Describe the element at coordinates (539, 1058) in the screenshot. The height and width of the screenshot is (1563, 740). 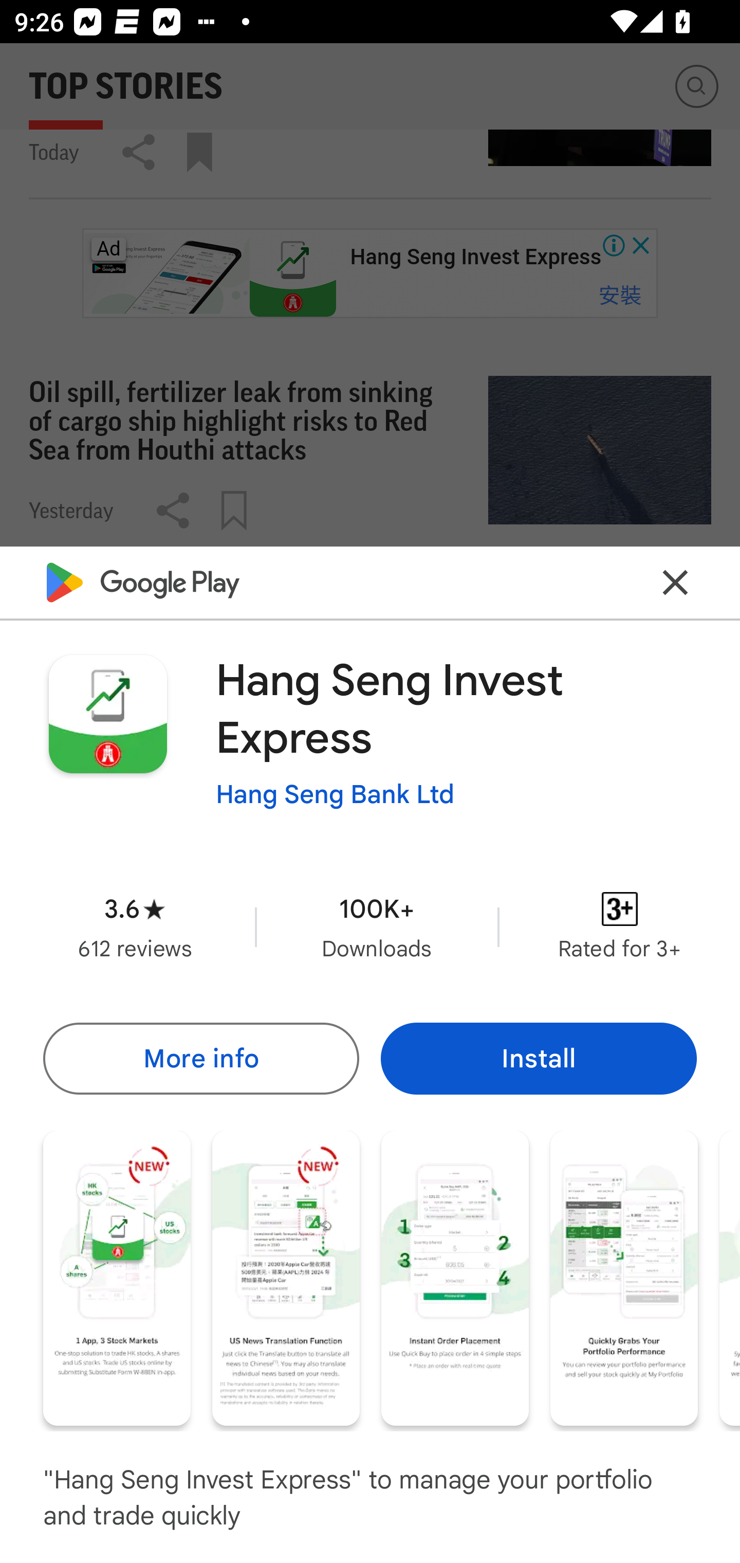
I see `Install` at that location.